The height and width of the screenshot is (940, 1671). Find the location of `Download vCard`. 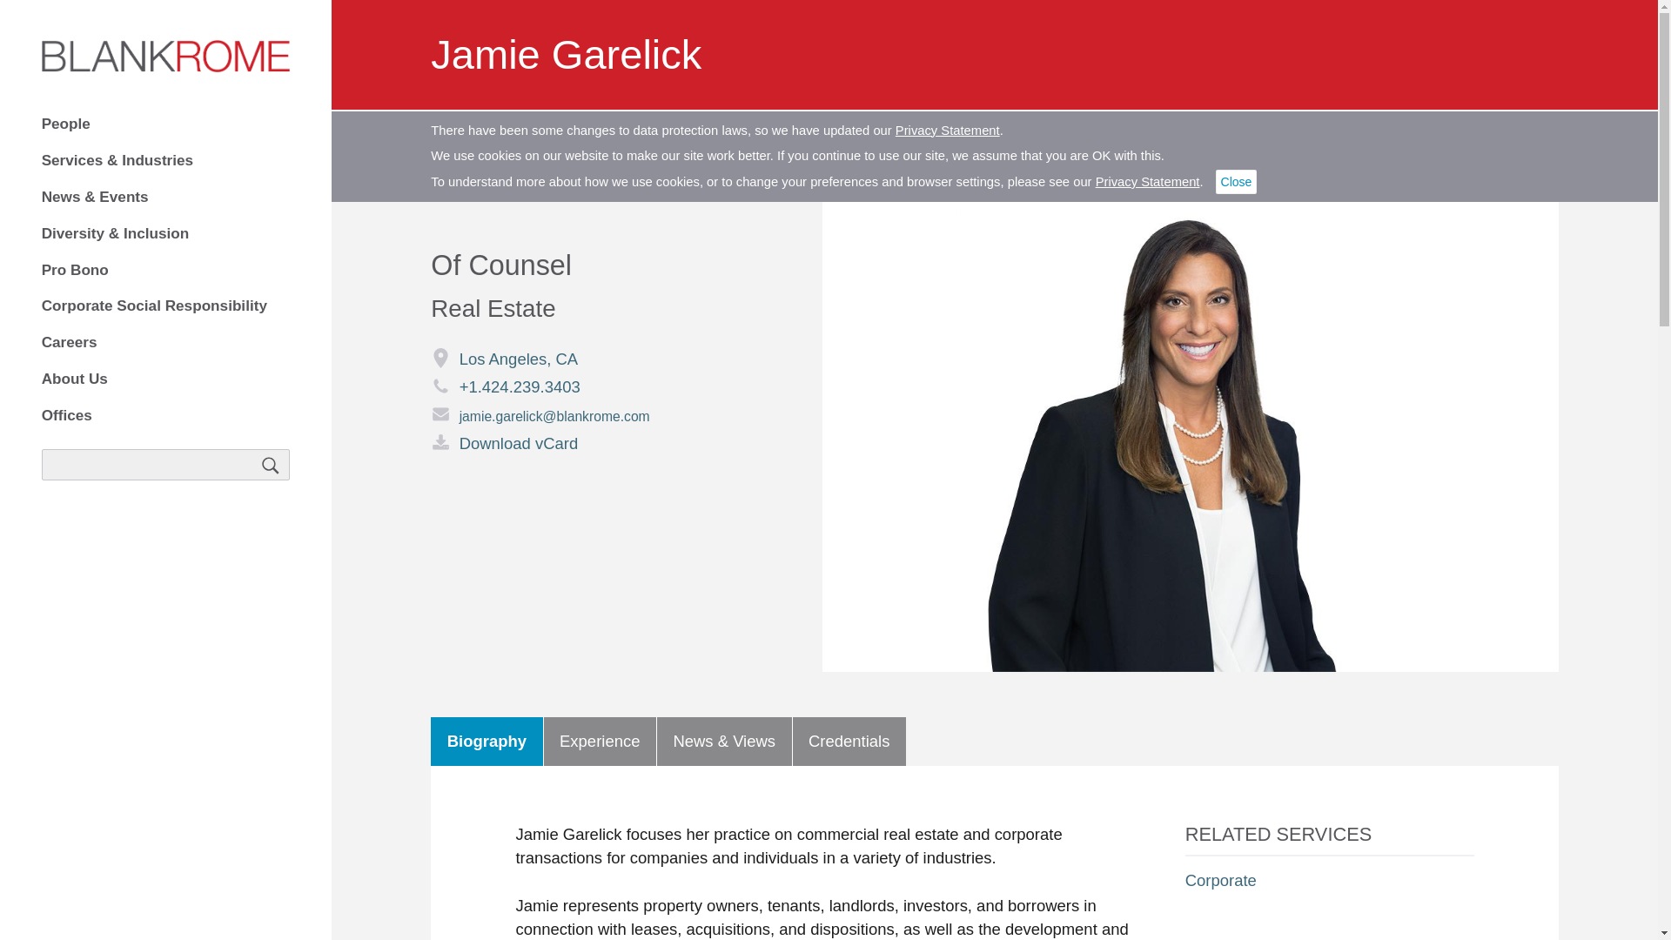

Download vCard is located at coordinates (604, 443).